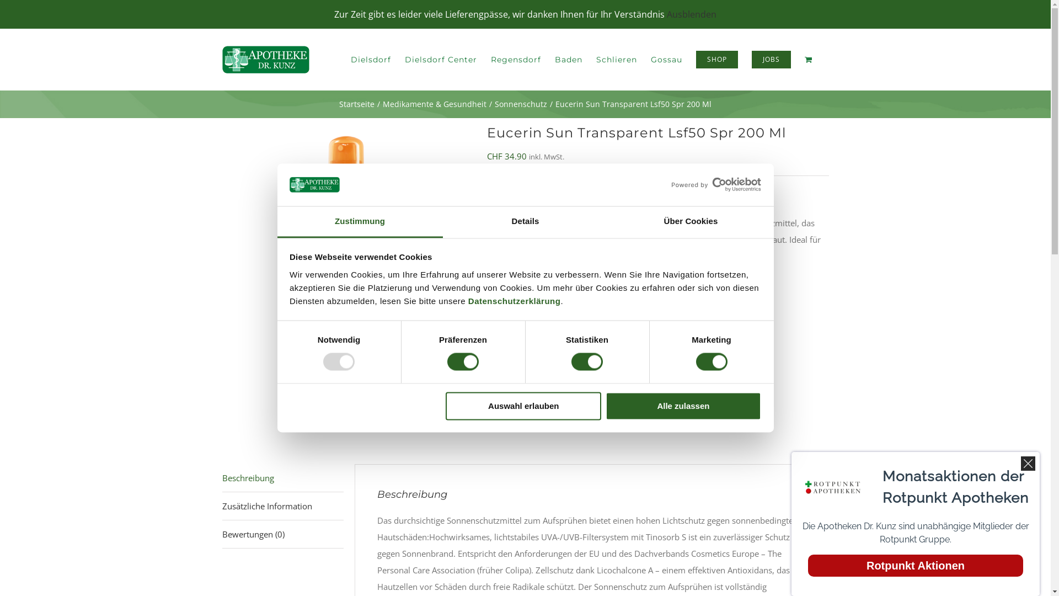 The height and width of the screenshot is (596, 1059). I want to click on Ausblenden, so click(692, 14).